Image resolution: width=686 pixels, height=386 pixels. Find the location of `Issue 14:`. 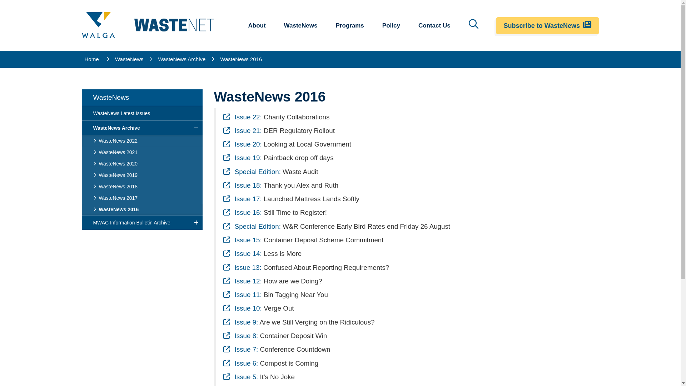

Issue 14: is located at coordinates (242, 254).